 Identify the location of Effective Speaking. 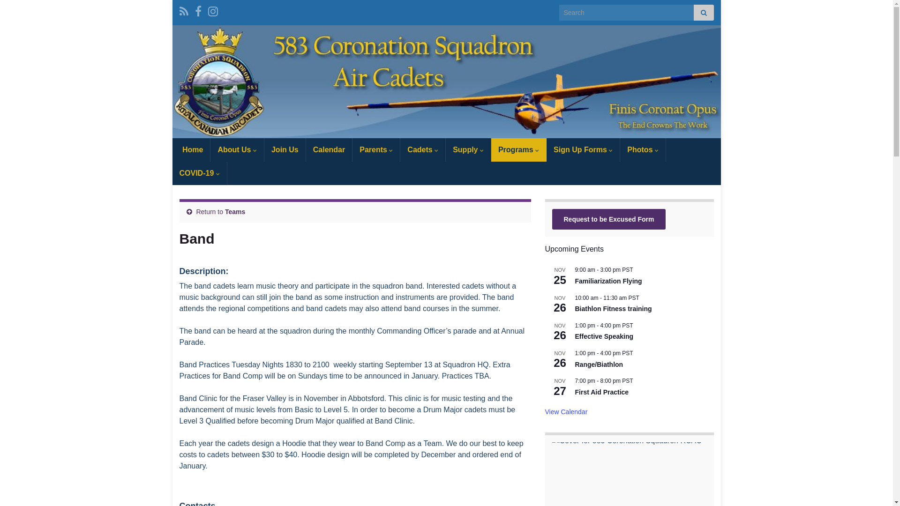
(604, 336).